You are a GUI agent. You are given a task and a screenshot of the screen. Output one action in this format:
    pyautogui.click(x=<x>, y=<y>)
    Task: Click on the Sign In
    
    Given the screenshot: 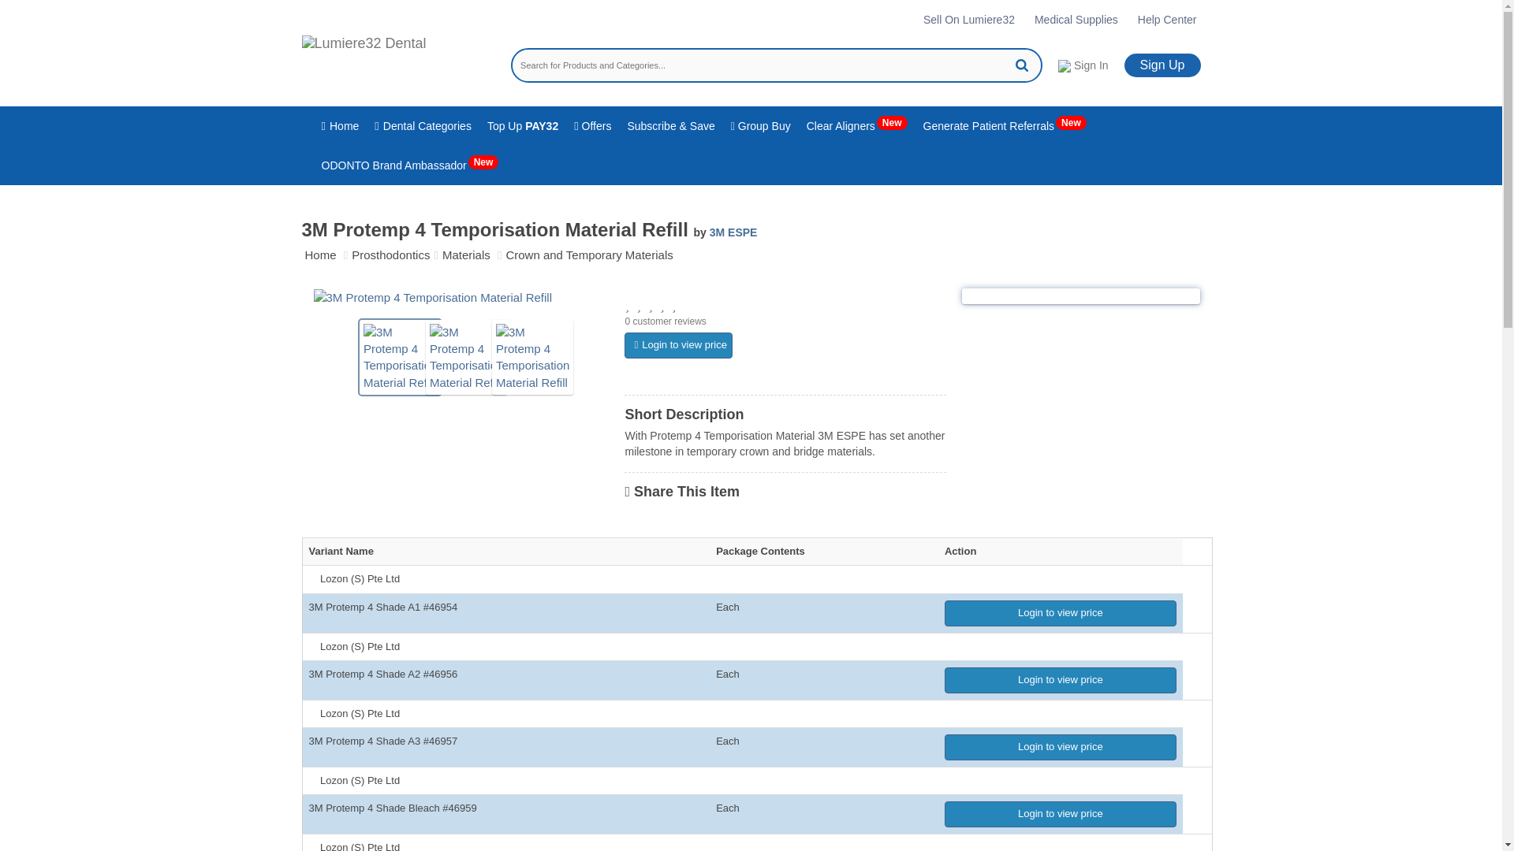 What is the action you would take?
    pyautogui.click(x=1083, y=65)
    